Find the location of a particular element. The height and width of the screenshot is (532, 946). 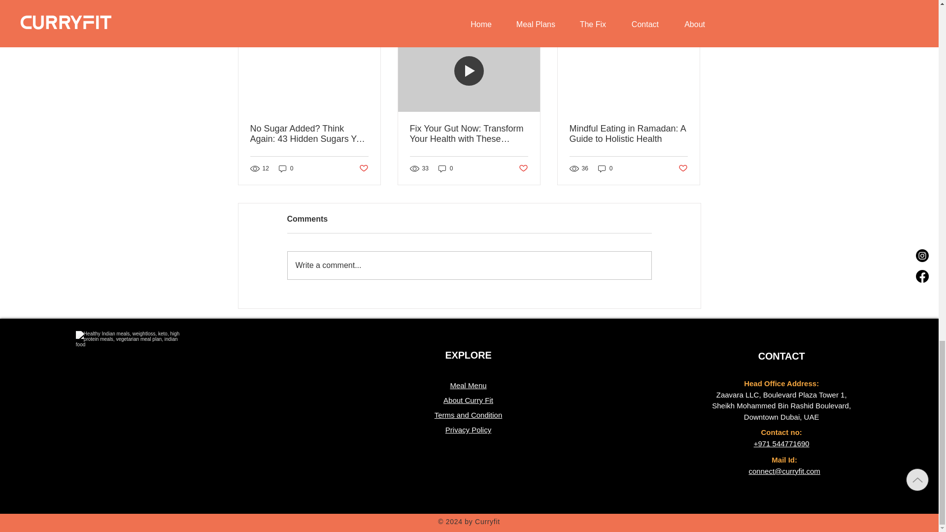

Post not marked as liked is located at coordinates (523, 168).